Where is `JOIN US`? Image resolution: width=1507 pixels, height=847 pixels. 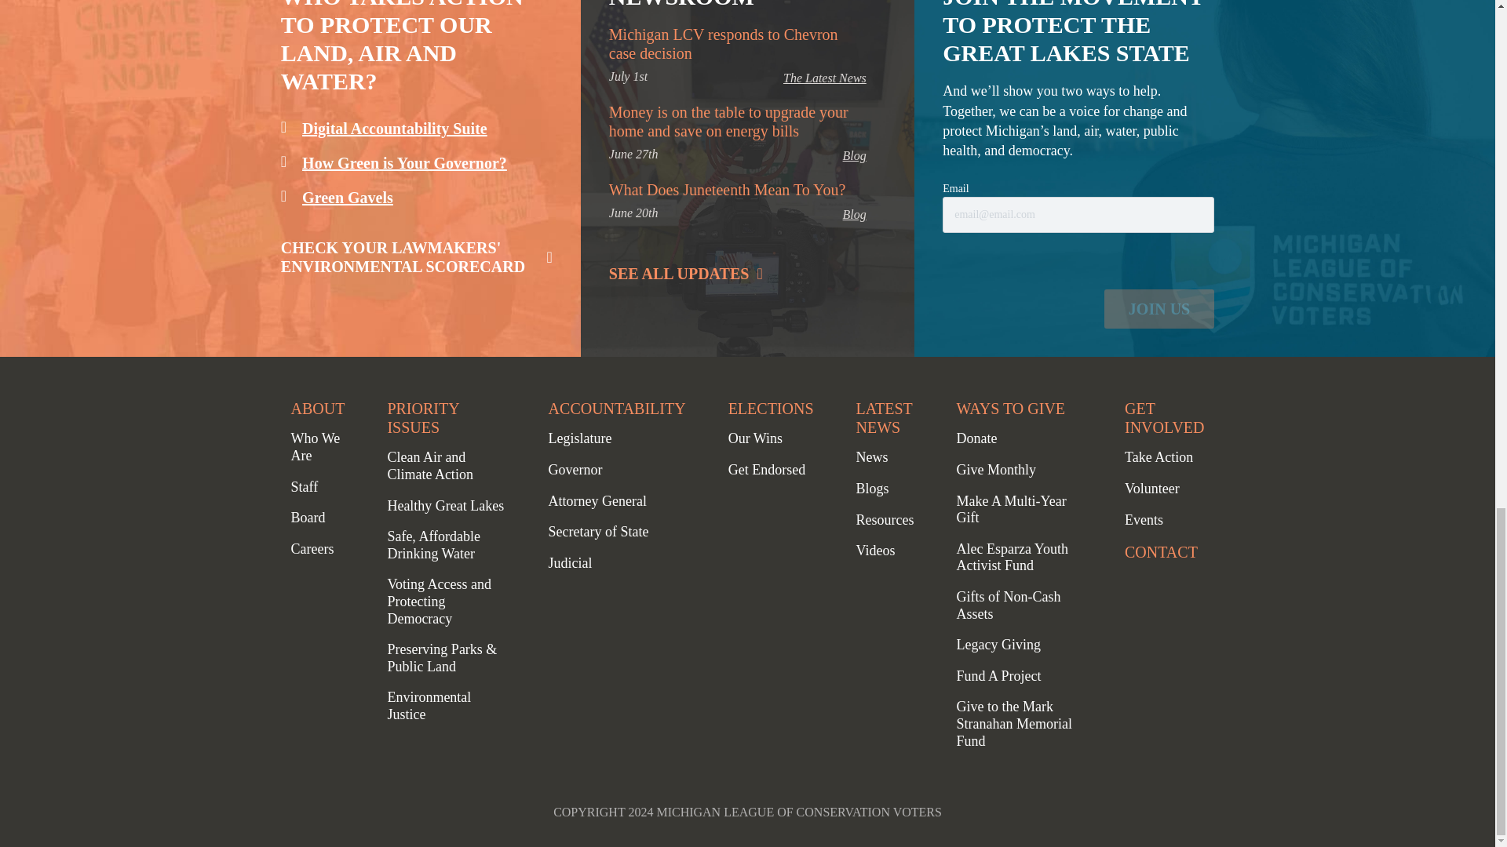 JOIN US is located at coordinates (1159, 309).